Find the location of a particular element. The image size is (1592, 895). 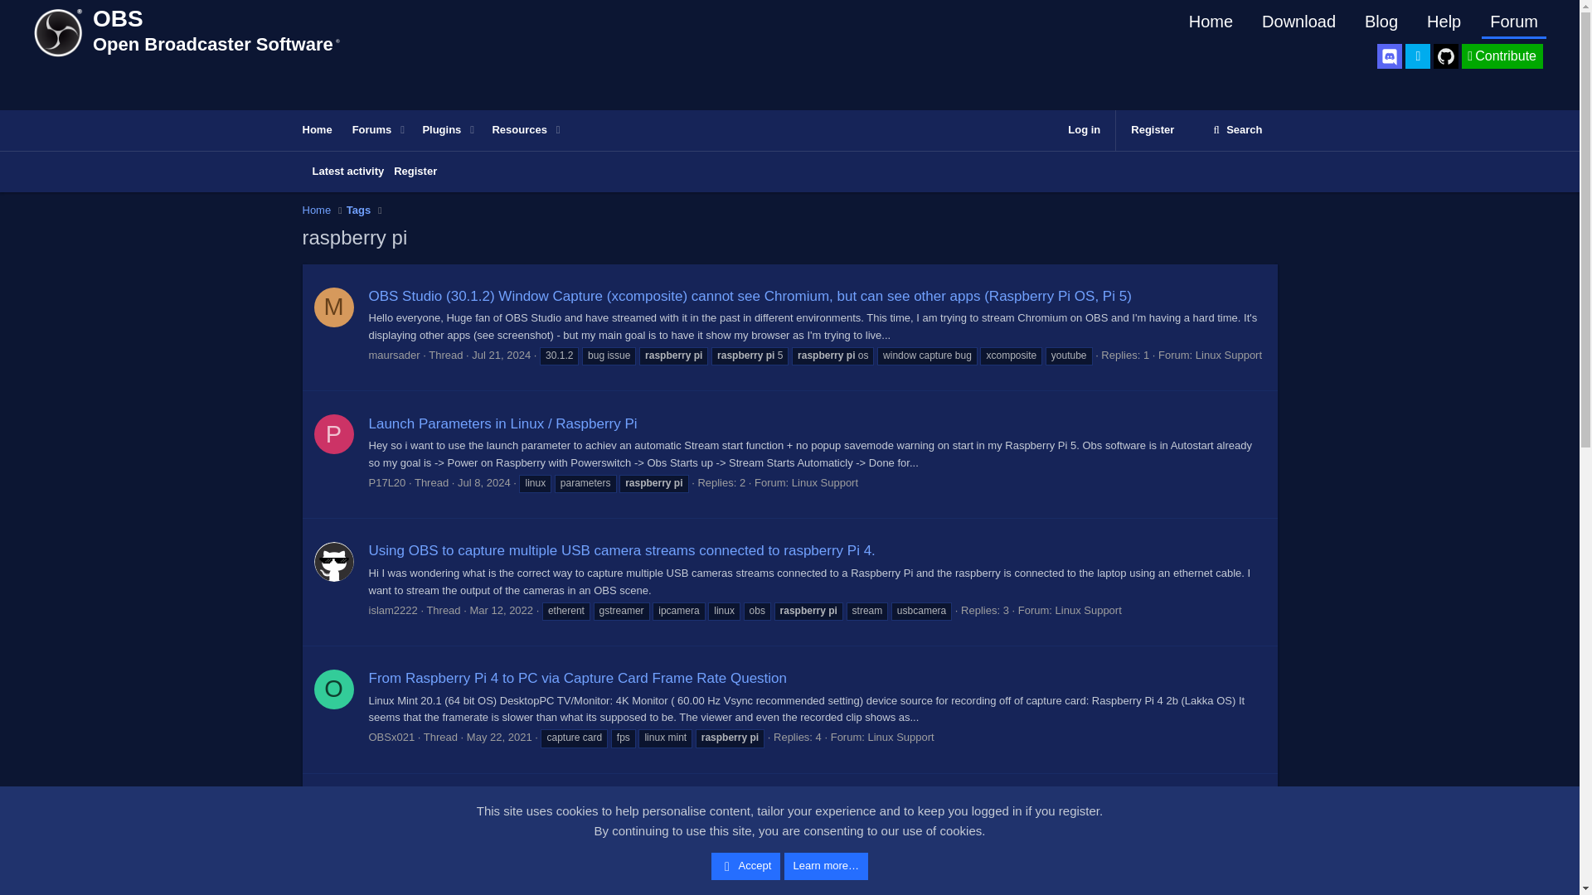

M is located at coordinates (1444, 22).